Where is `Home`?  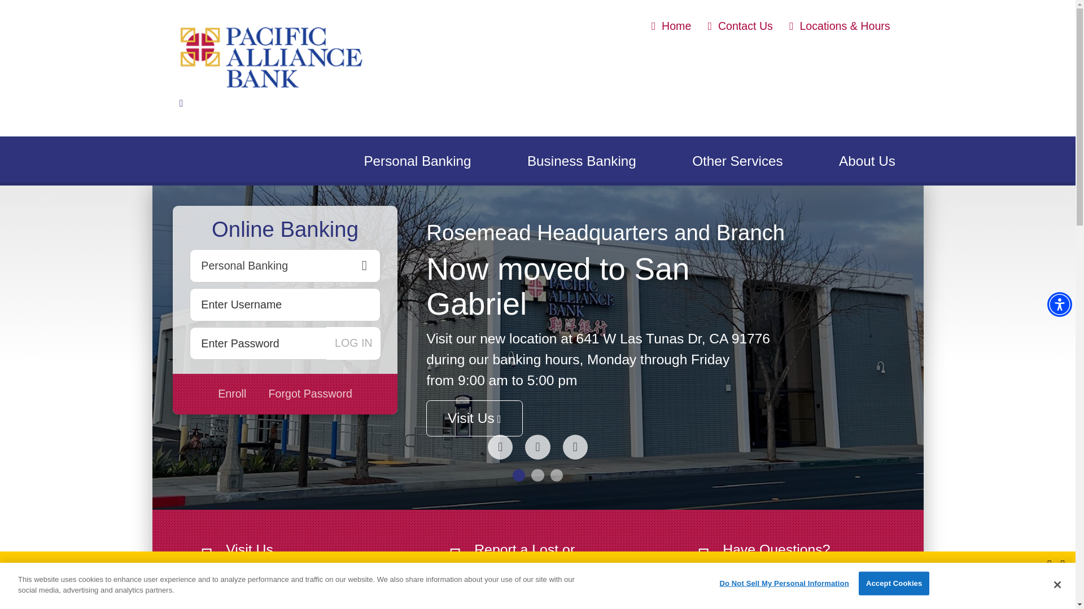
Home is located at coordinates (671, 26).